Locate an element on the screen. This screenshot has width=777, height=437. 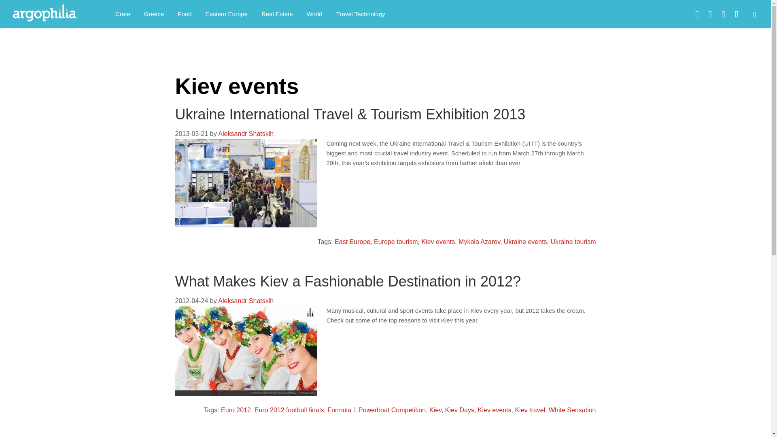
Food is located at coordinates (185, 14).